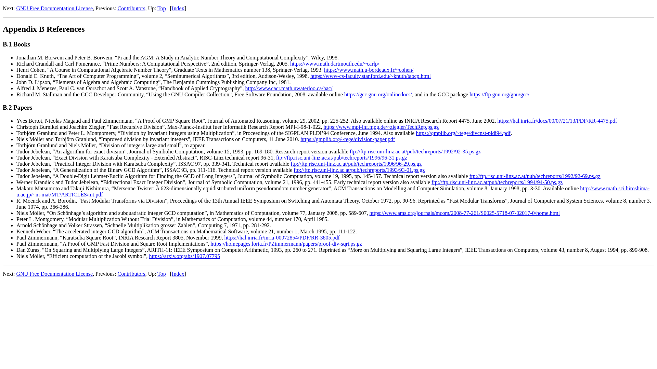  I want to click on https://gmplib.org/~tege/division-paper.pdf, so click(348, 139).